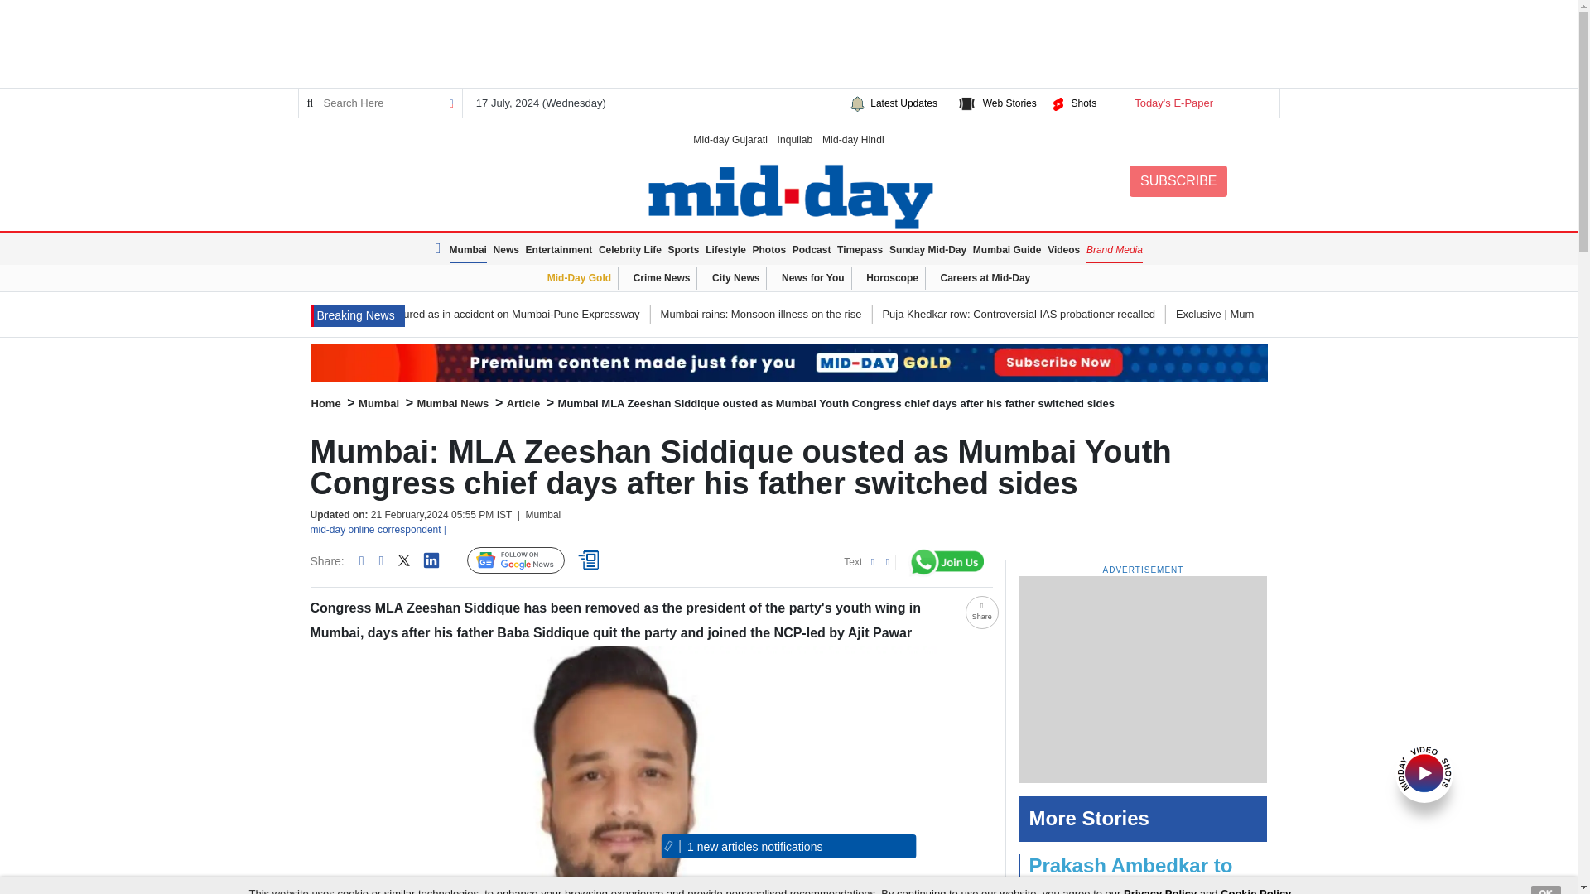 The width and height of the screenshot is (1590, 894). I want to click on Mid-day Gujarati, so click(730, 139).